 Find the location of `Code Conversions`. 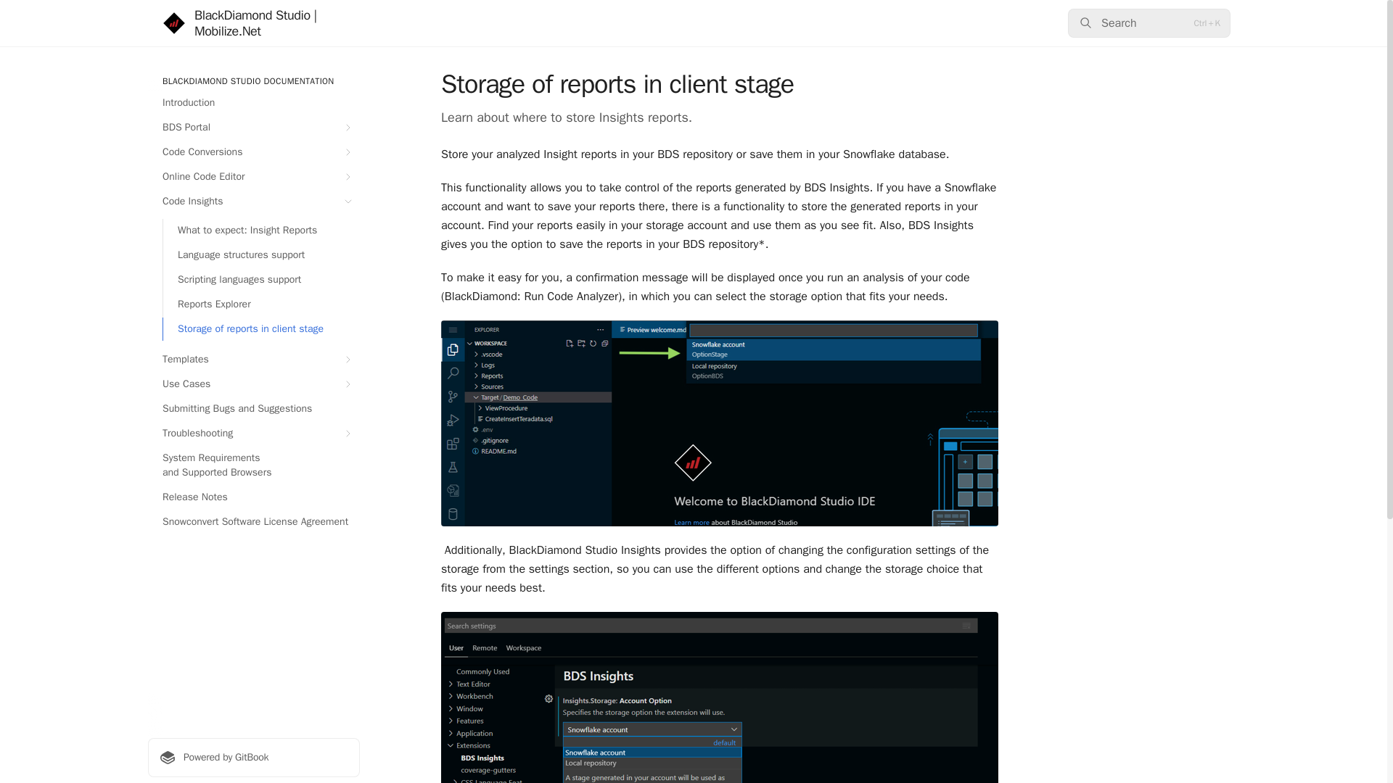

Code Conversions is located at coordinates (253, 152).